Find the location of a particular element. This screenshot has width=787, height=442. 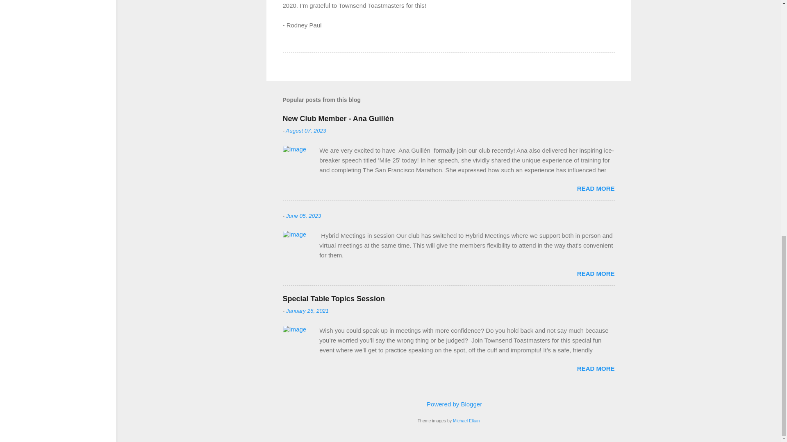

Michael Elkan is located at coordinates (466, 420).